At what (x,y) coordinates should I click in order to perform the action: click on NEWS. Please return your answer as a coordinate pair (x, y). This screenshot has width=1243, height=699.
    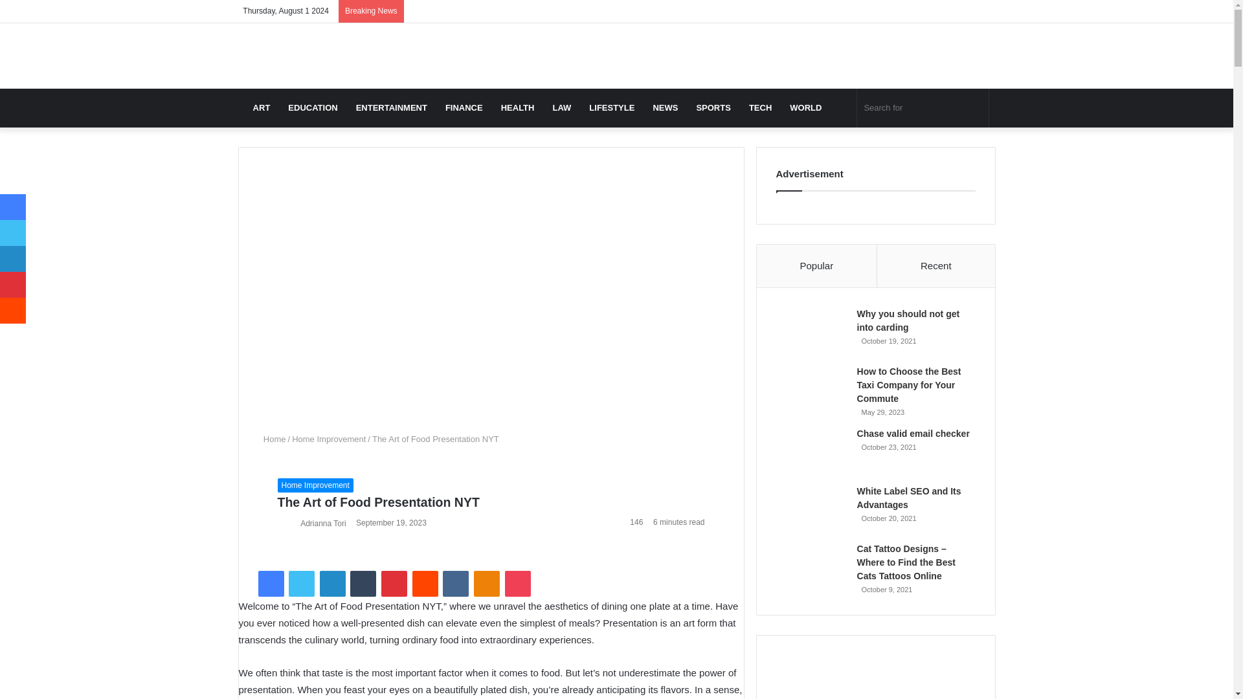
    Looking at the image, I should click on (666, 107).